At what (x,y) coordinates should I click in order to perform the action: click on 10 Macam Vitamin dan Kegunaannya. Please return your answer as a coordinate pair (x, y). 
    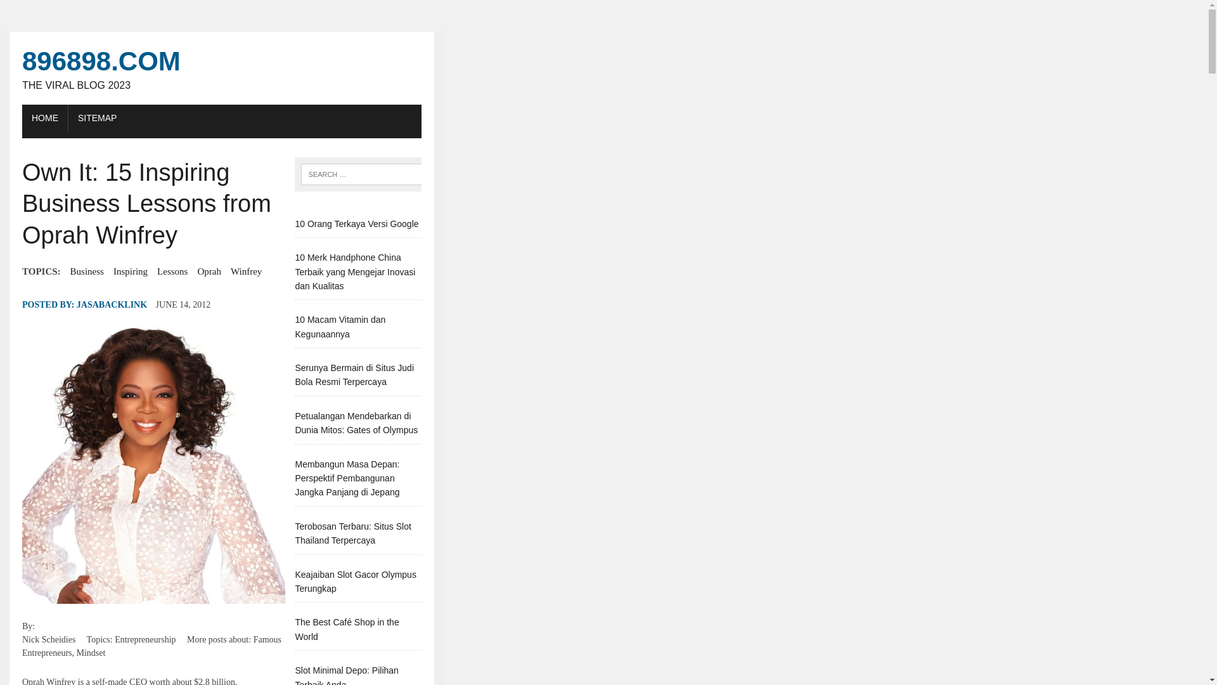
    Looking at the image, I should click on (340, 326).